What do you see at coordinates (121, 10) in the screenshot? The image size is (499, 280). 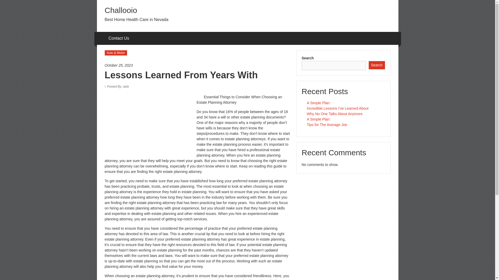 I see `Challooio` at bounding box center [121, 10].